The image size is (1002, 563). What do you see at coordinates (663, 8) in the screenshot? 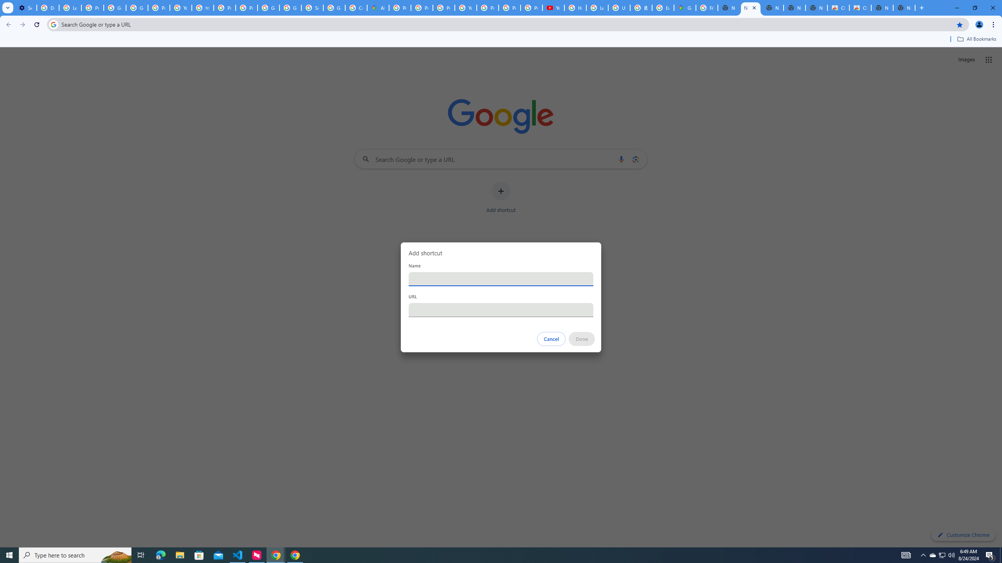
I see `Explore new street-level details - Google Maps Help` at bounding box center [663, 8].